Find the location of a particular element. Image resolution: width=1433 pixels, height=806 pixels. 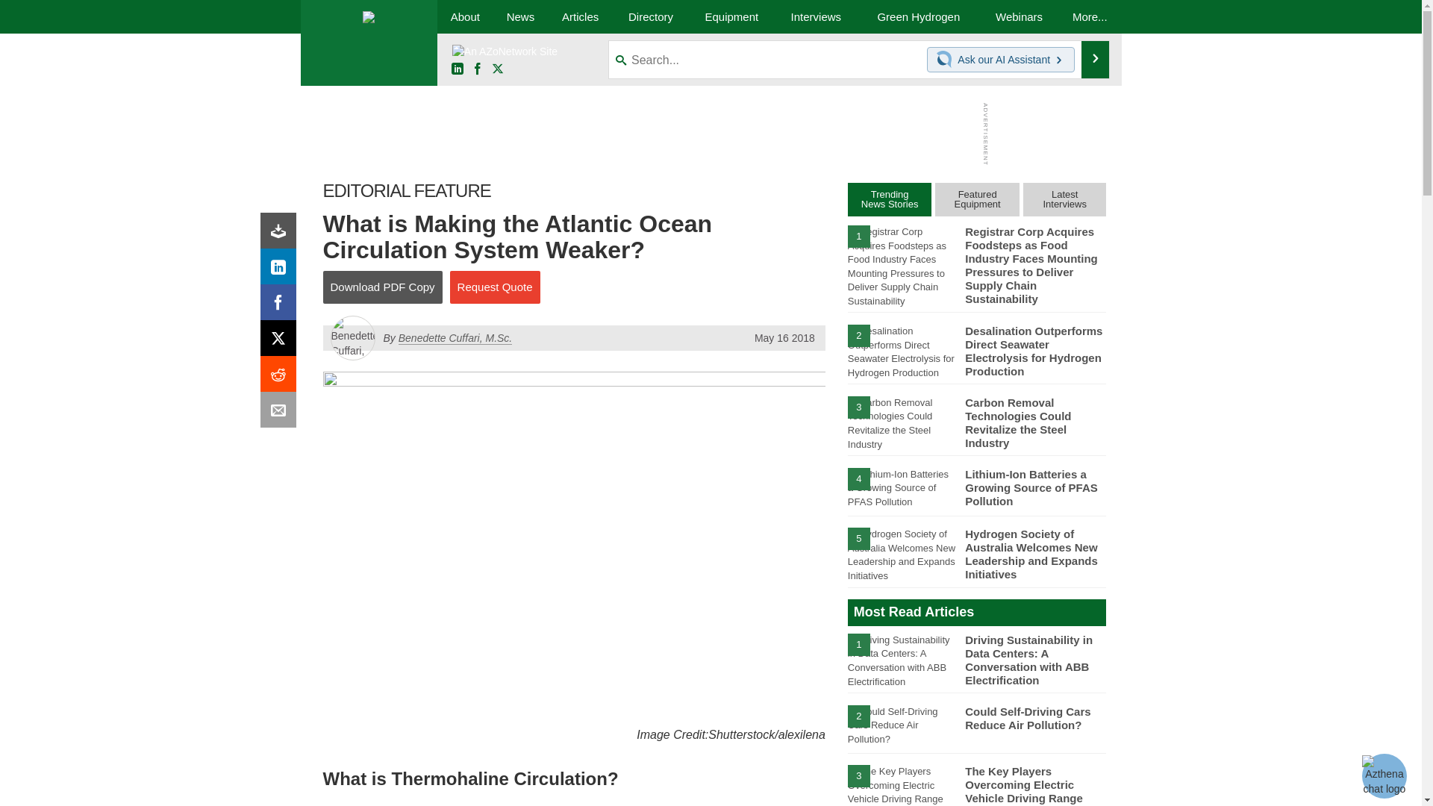

Interviews is located at coordinates (816, 16).